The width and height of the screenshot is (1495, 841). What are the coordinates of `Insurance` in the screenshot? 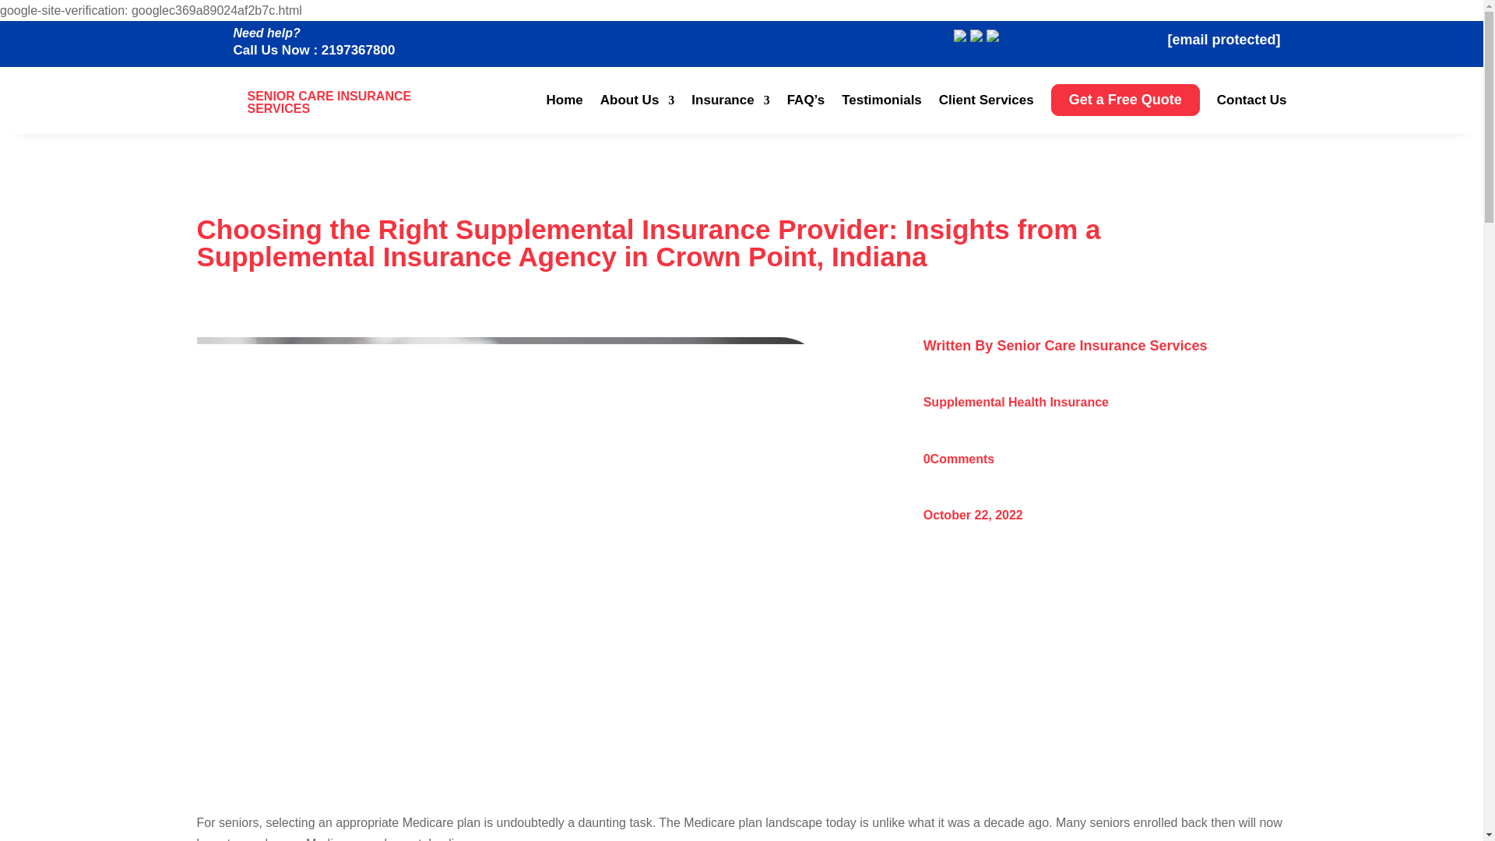 It's located at (730, 104).